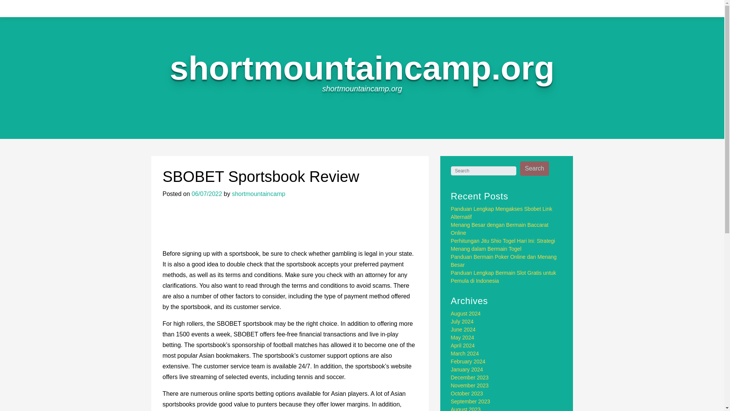 The height and width of the screenshot is (411, 730). I want to click on July 2024, so click(462, 322).